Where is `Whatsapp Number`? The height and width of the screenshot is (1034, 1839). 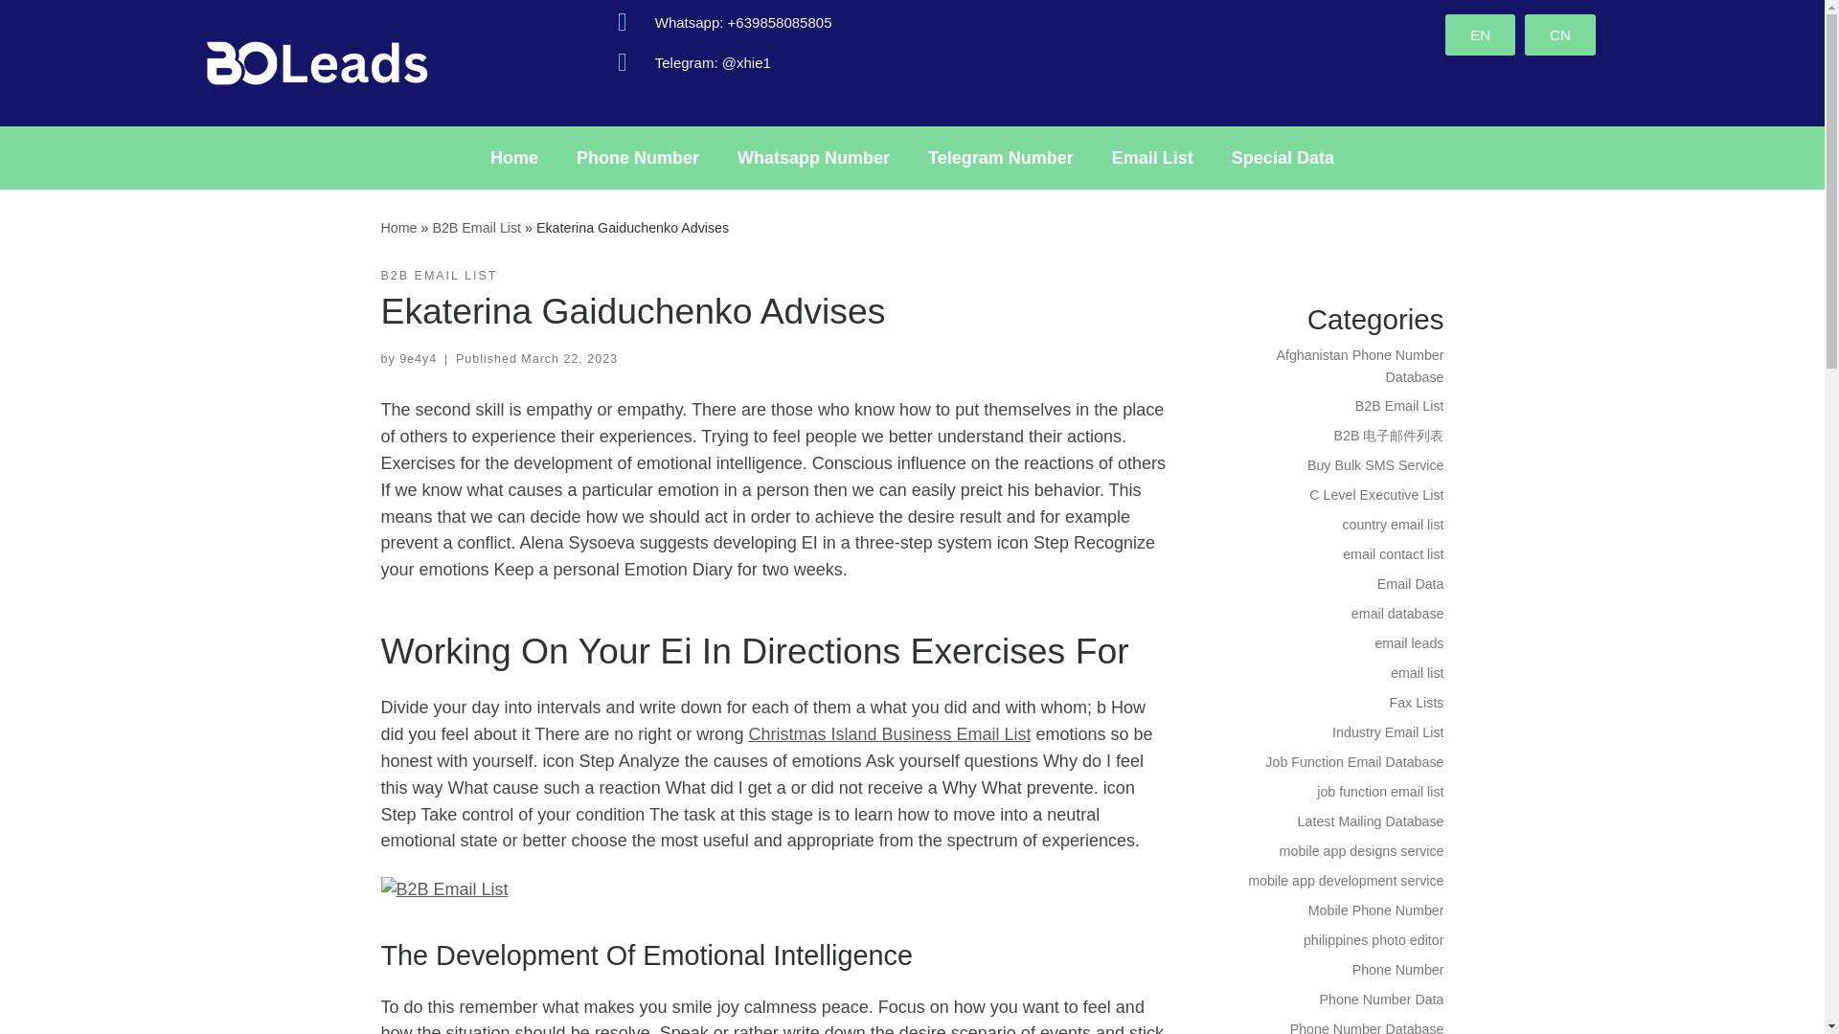 Whatsapp Number is located at coordinates (813, 157).